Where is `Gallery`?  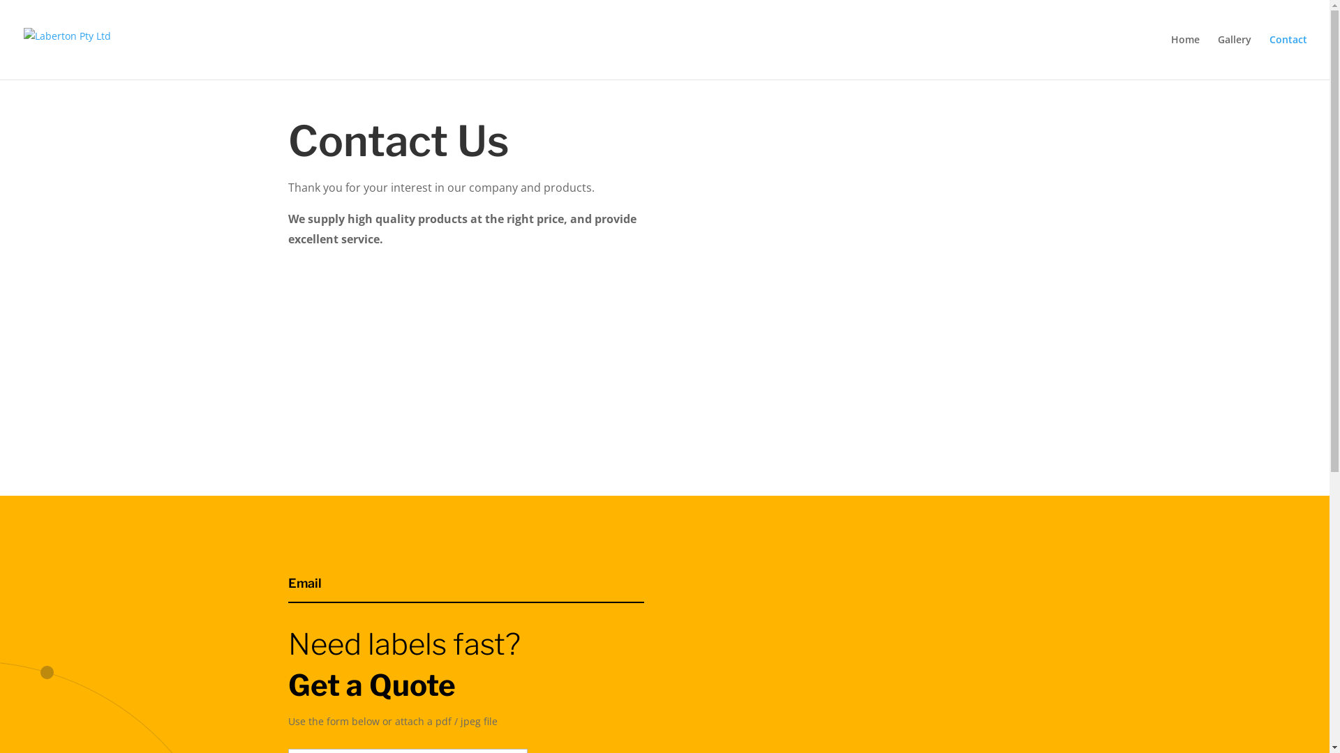 Gallery is located at coordinates (1235, 57).